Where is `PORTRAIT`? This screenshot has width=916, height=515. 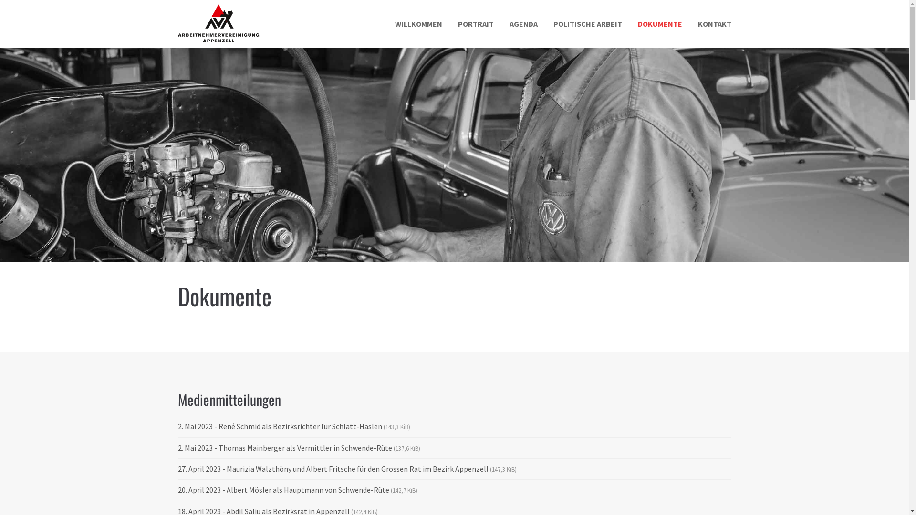 PORTRAIT is located at coordinates (476, 24).